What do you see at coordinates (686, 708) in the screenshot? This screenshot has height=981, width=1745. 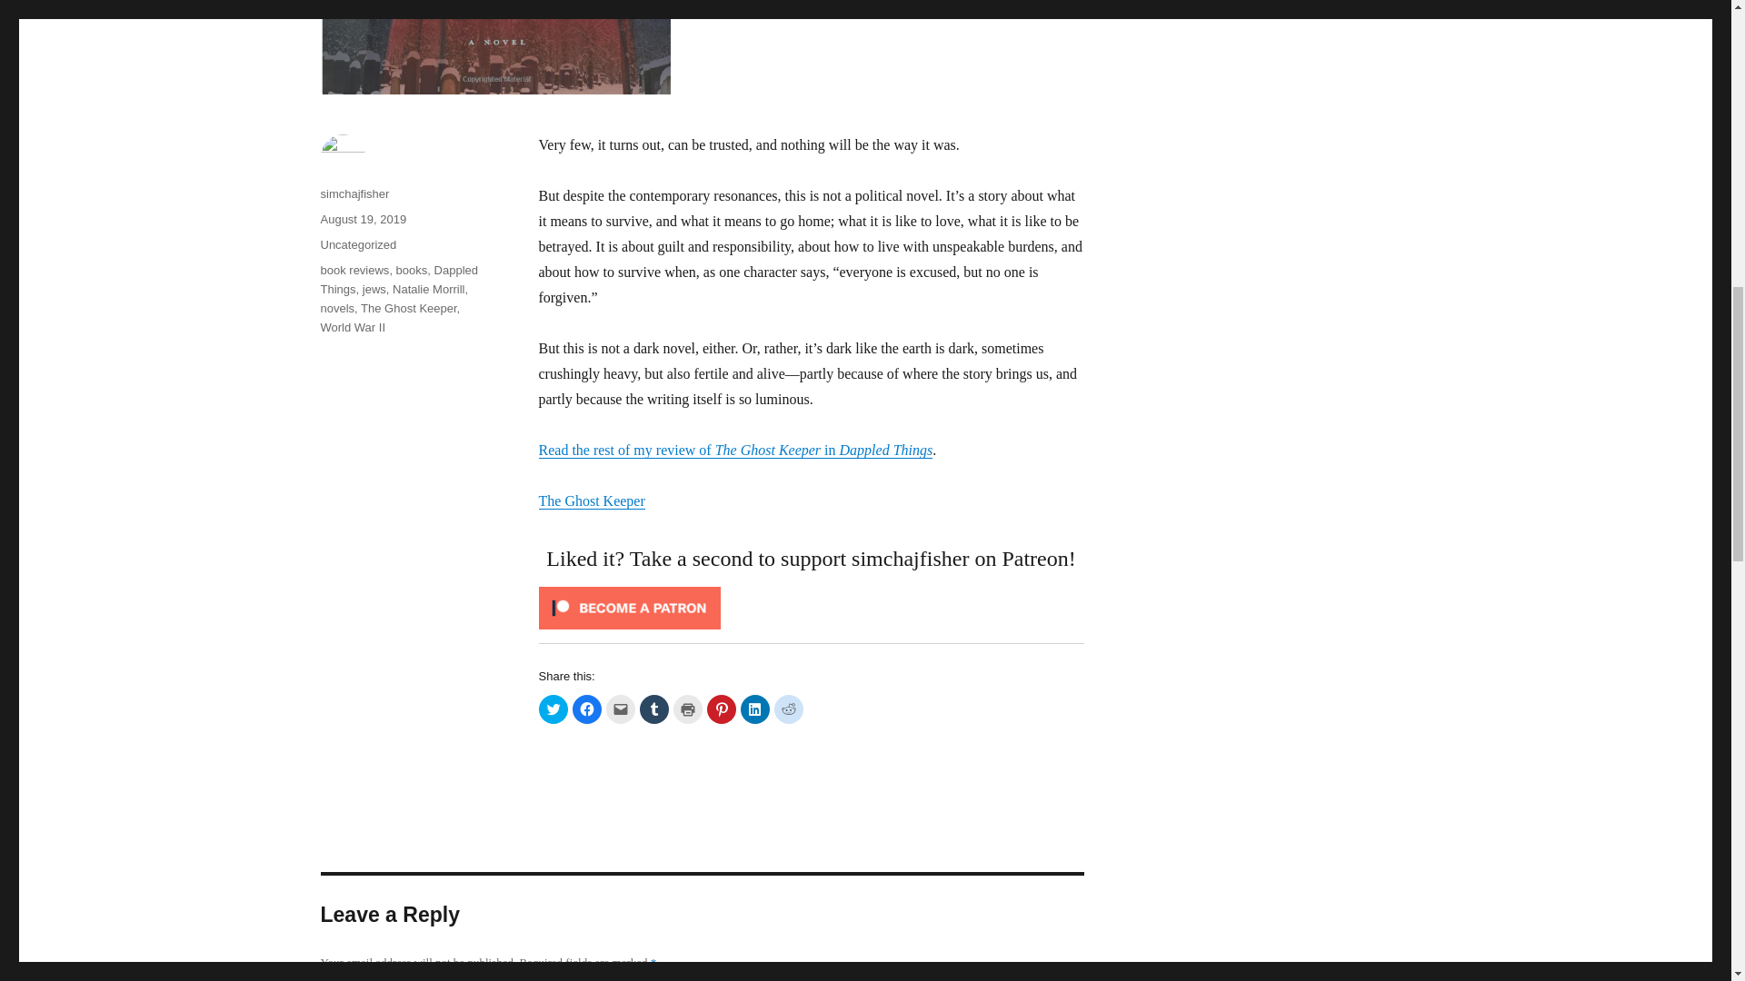 I see `Click to print` at bounding box center [686, 708].